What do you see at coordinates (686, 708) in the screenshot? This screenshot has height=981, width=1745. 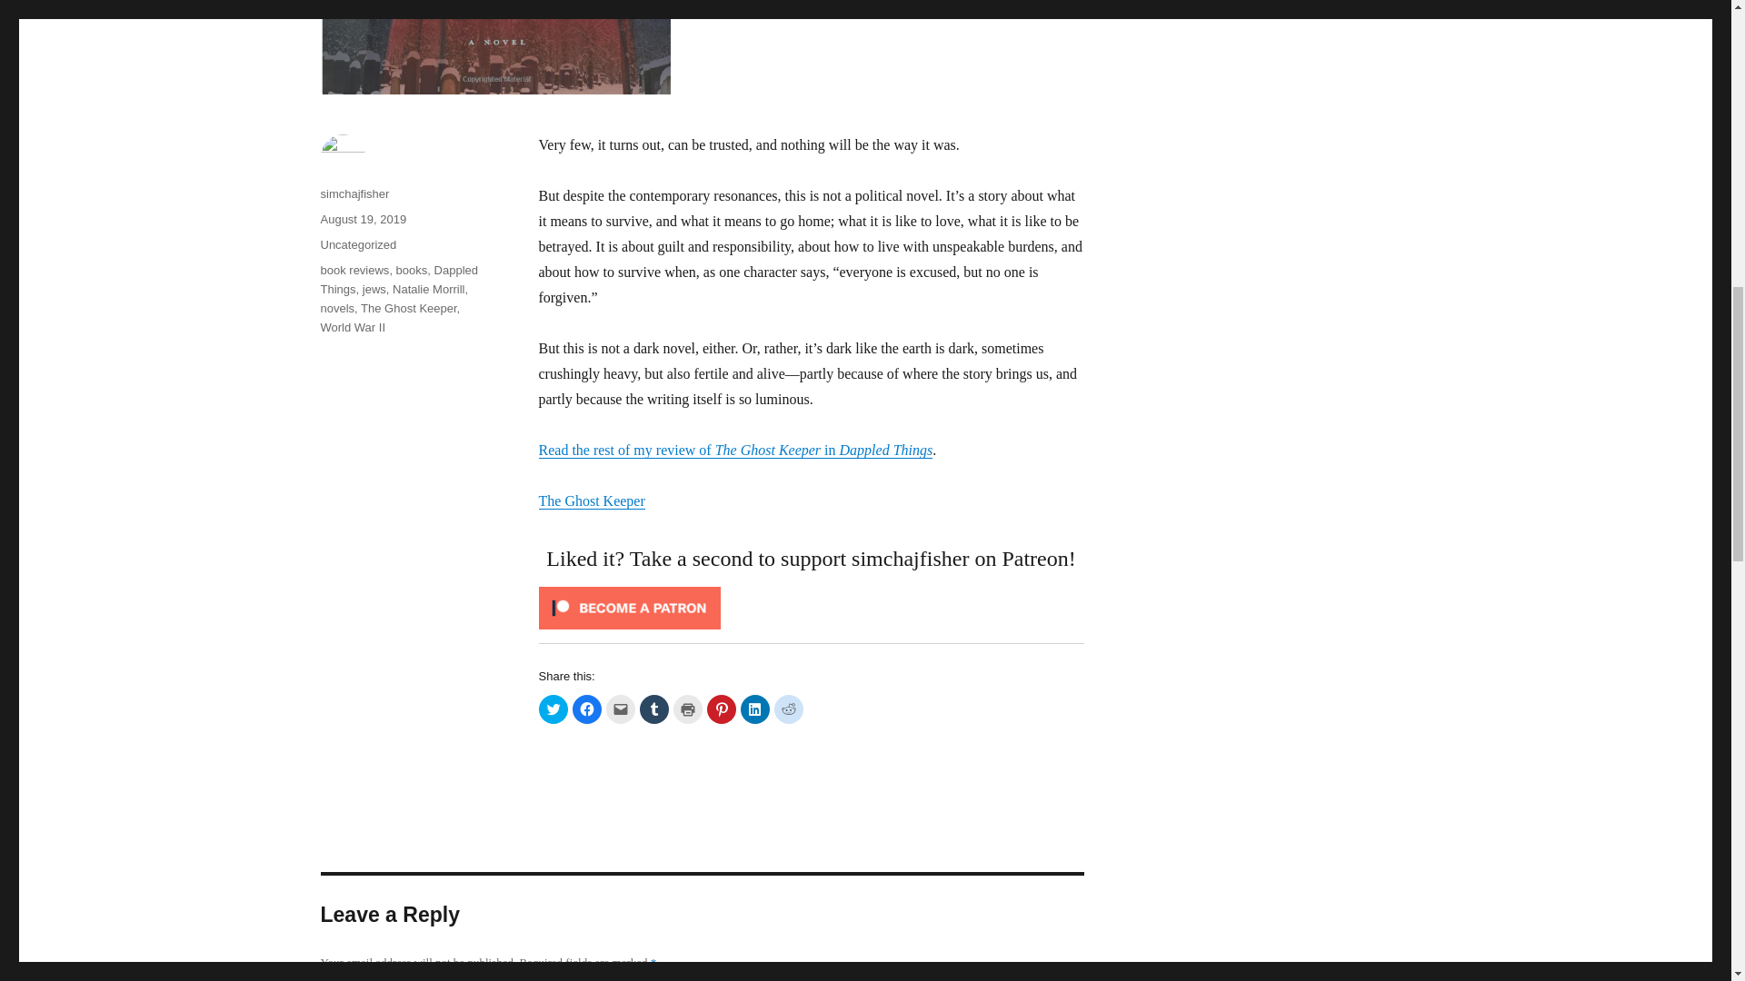 I see `Click to print` at bounding box center [686, 708].